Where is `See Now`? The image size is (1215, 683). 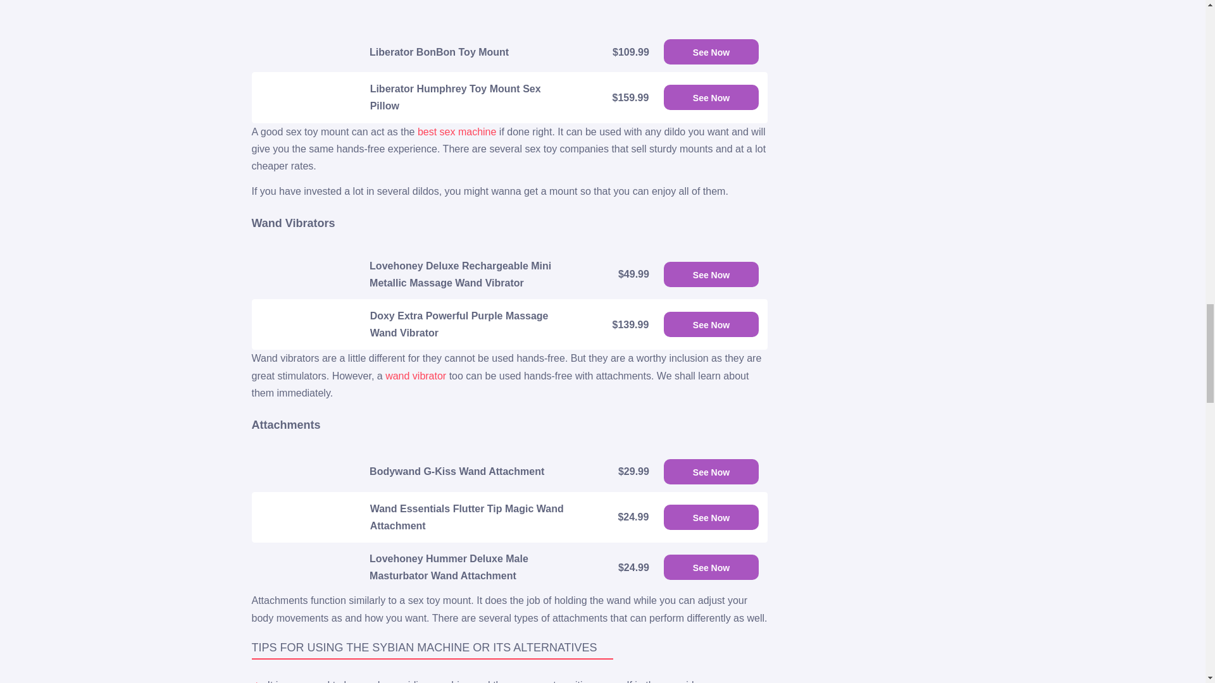 See Now is located at coordinates (711, 471).